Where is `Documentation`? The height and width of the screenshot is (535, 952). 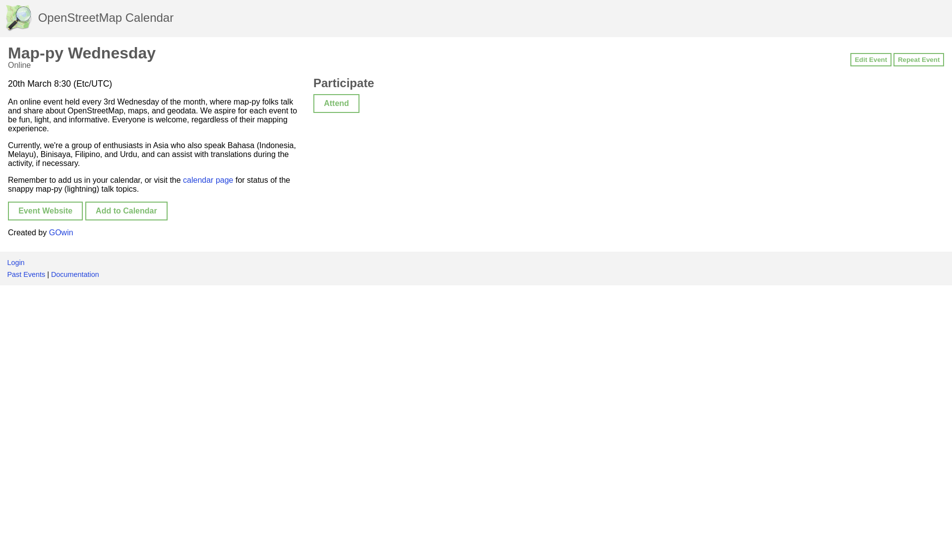
Documentation is located at coordinates (75, 274).